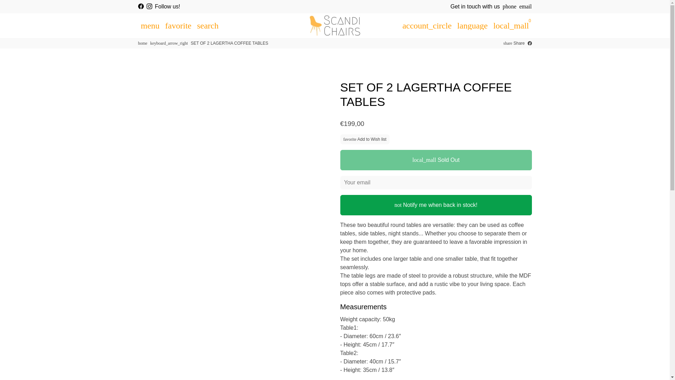  What do you see at coordinates (150, 25) in the screenshot?
I see `menu` at bounding box center [150, 25].